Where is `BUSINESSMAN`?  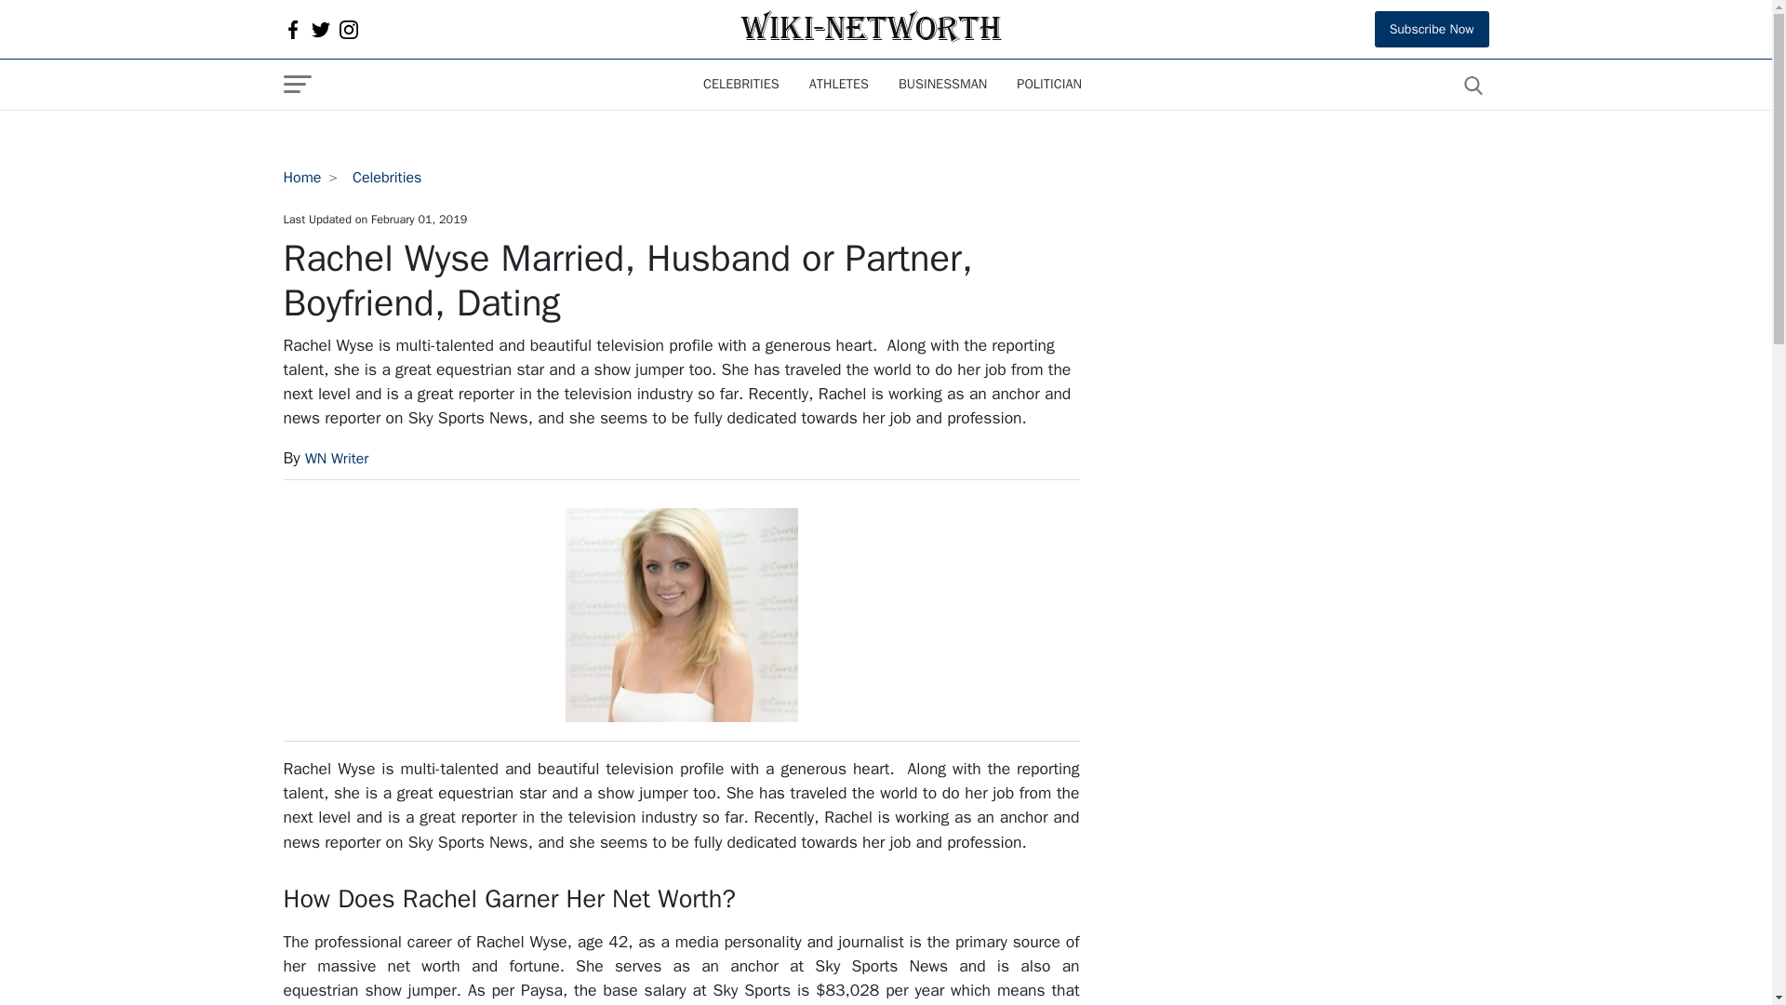
BUSINESSMAN is located at coordinates (943, 85).